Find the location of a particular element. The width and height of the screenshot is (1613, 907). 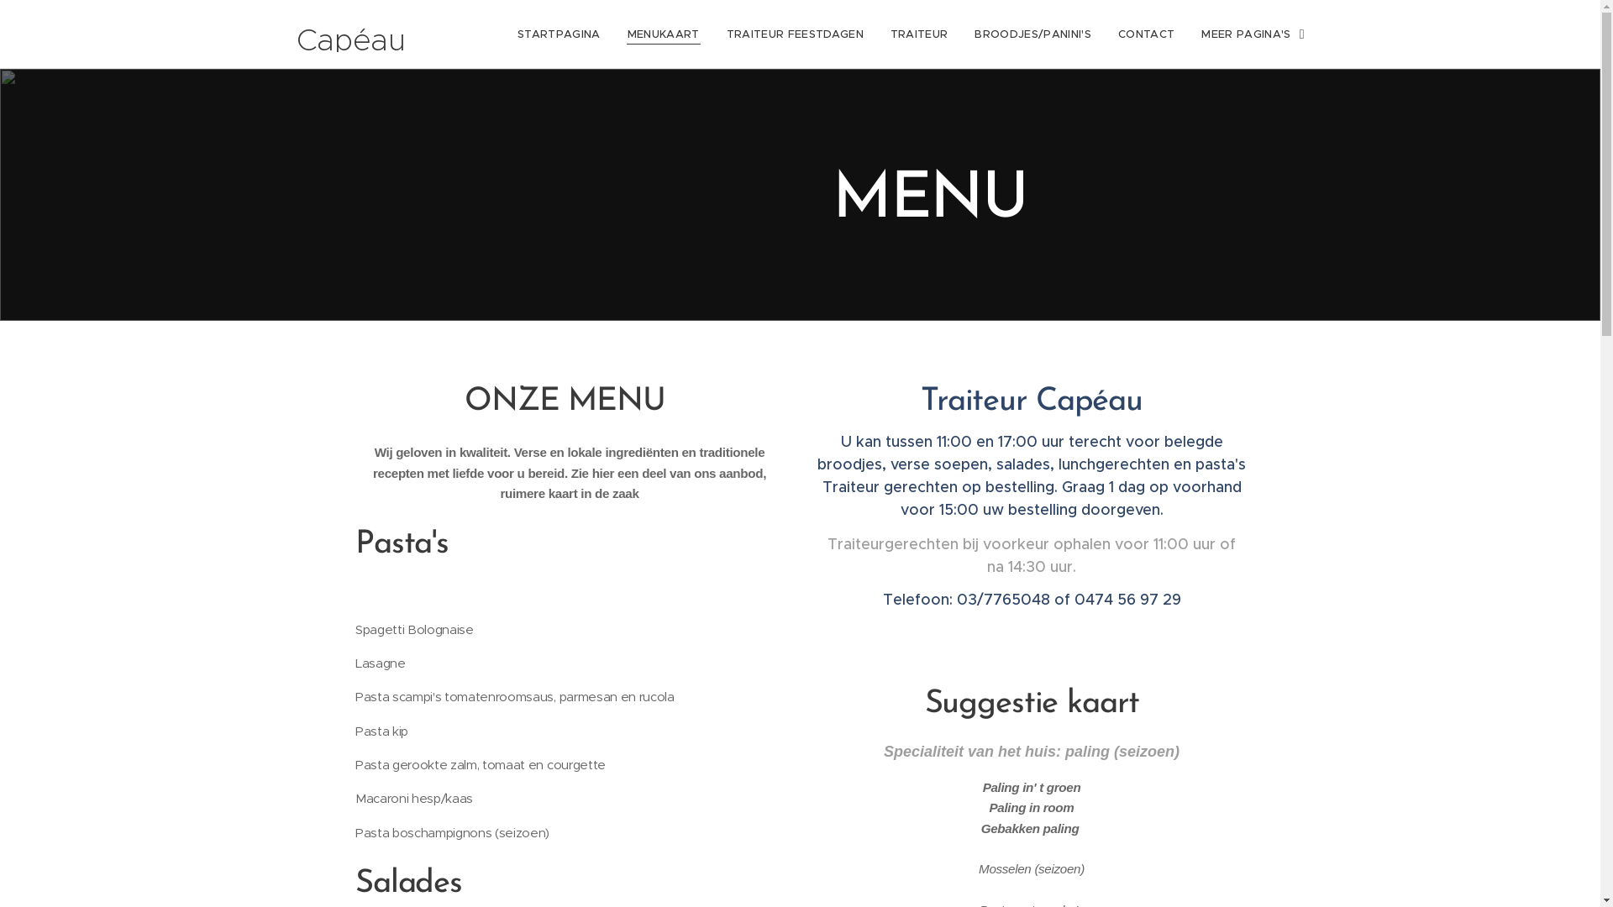

CONTACT is located at coordinates (1146, 34).